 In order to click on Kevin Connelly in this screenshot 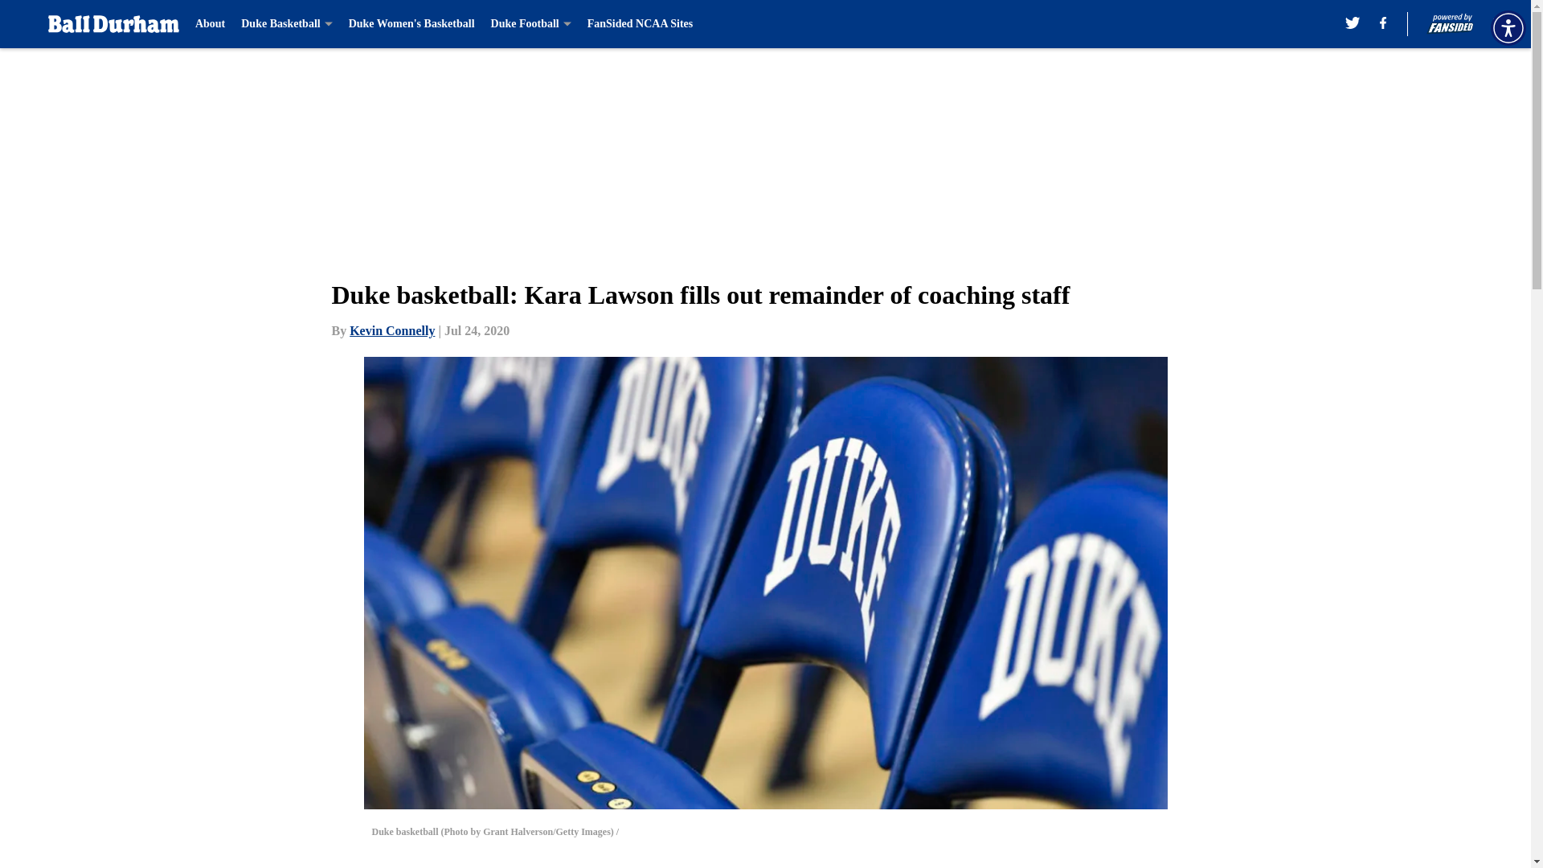, I will do `click(392, 330)`.